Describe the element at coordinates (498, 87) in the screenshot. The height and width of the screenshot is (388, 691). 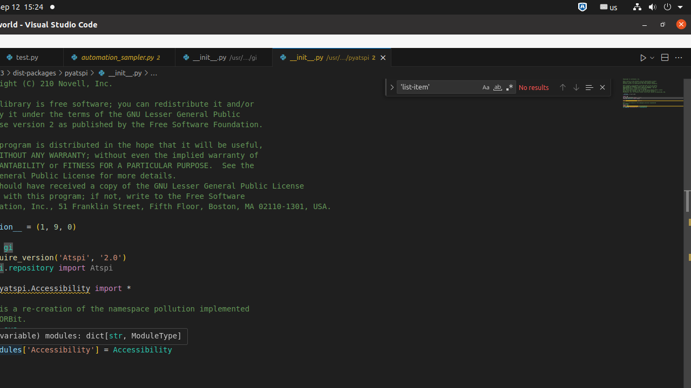
I see `Match Whole Word (Alt+W)` at that location.